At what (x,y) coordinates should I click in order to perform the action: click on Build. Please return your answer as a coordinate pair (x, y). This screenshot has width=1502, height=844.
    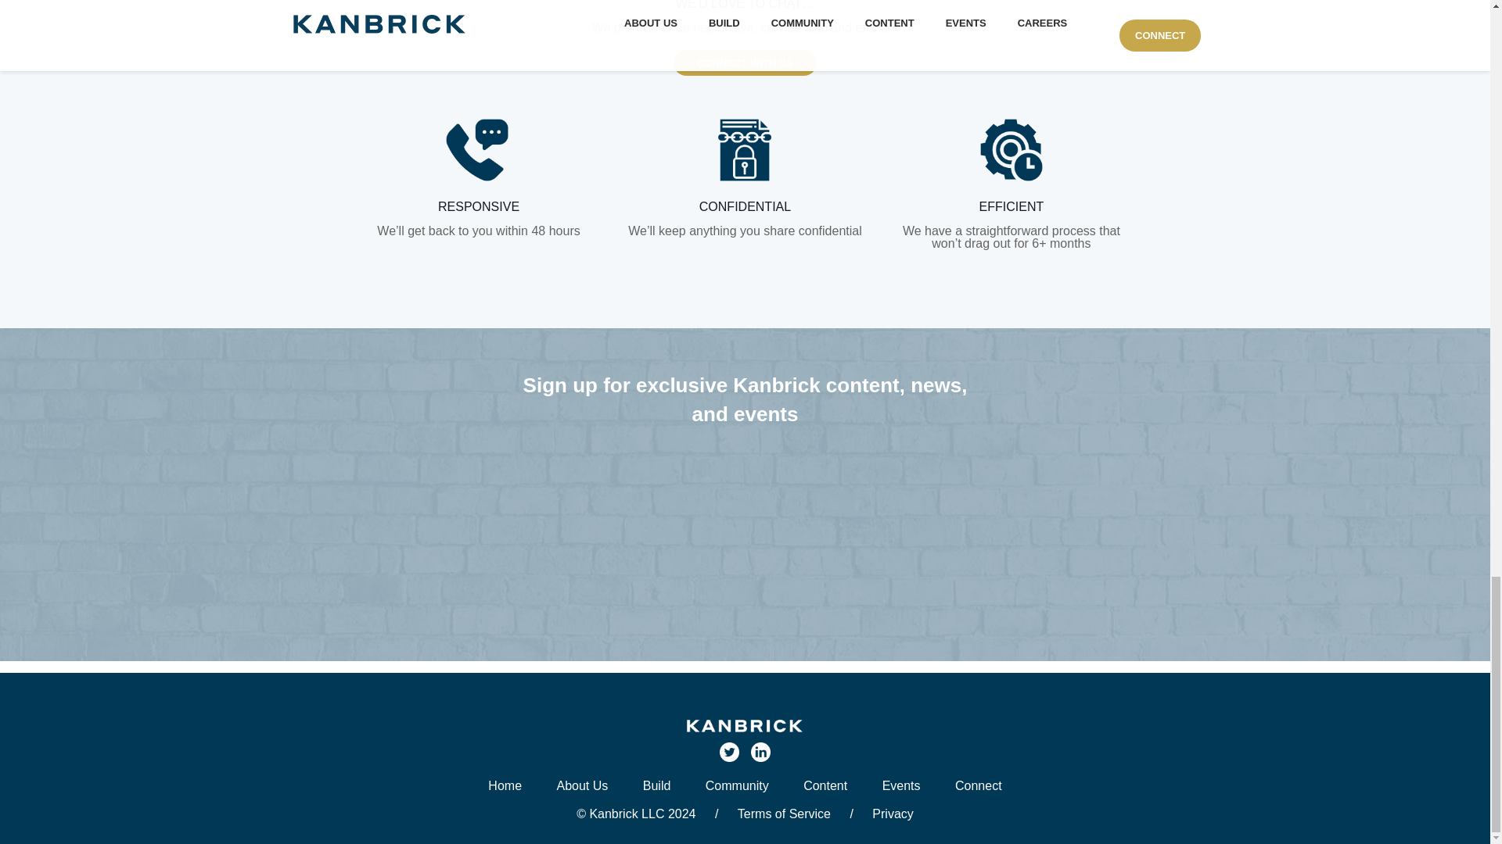
    Looking at the image, I should click on (657, 785).